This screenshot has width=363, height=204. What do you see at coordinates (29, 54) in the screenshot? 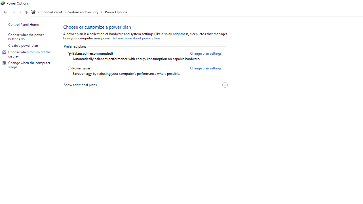
I see `Choose when to turn off the display` at bounding box center [29, 54].